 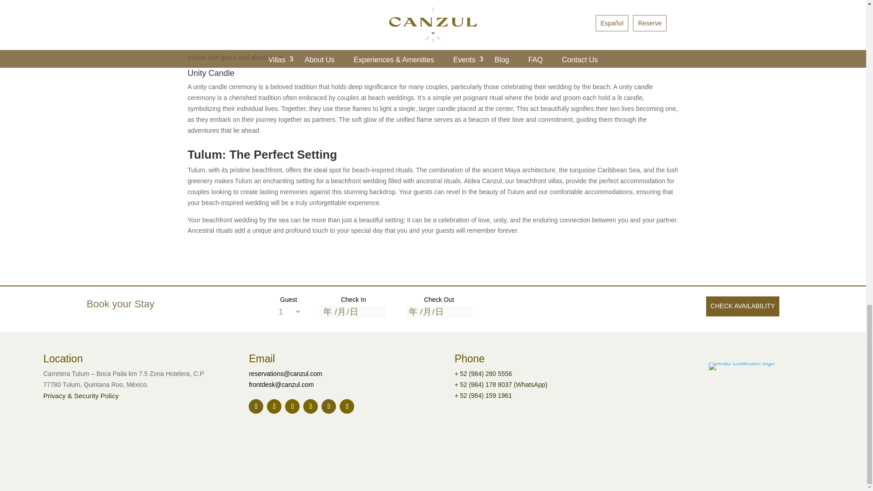 I want to click on Follow on Youtube, so click(x=346, y=406).